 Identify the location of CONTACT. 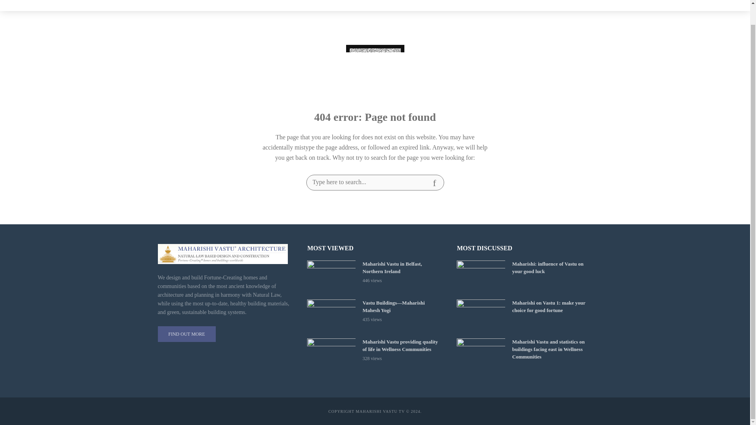
(395, 2).